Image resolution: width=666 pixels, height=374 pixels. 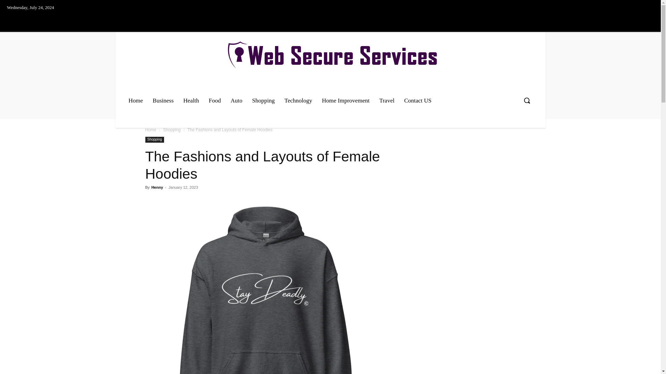 What do you see at coordinates (214, 100) in the screenshot?
I see `Food` at bounding box center [214, 100].